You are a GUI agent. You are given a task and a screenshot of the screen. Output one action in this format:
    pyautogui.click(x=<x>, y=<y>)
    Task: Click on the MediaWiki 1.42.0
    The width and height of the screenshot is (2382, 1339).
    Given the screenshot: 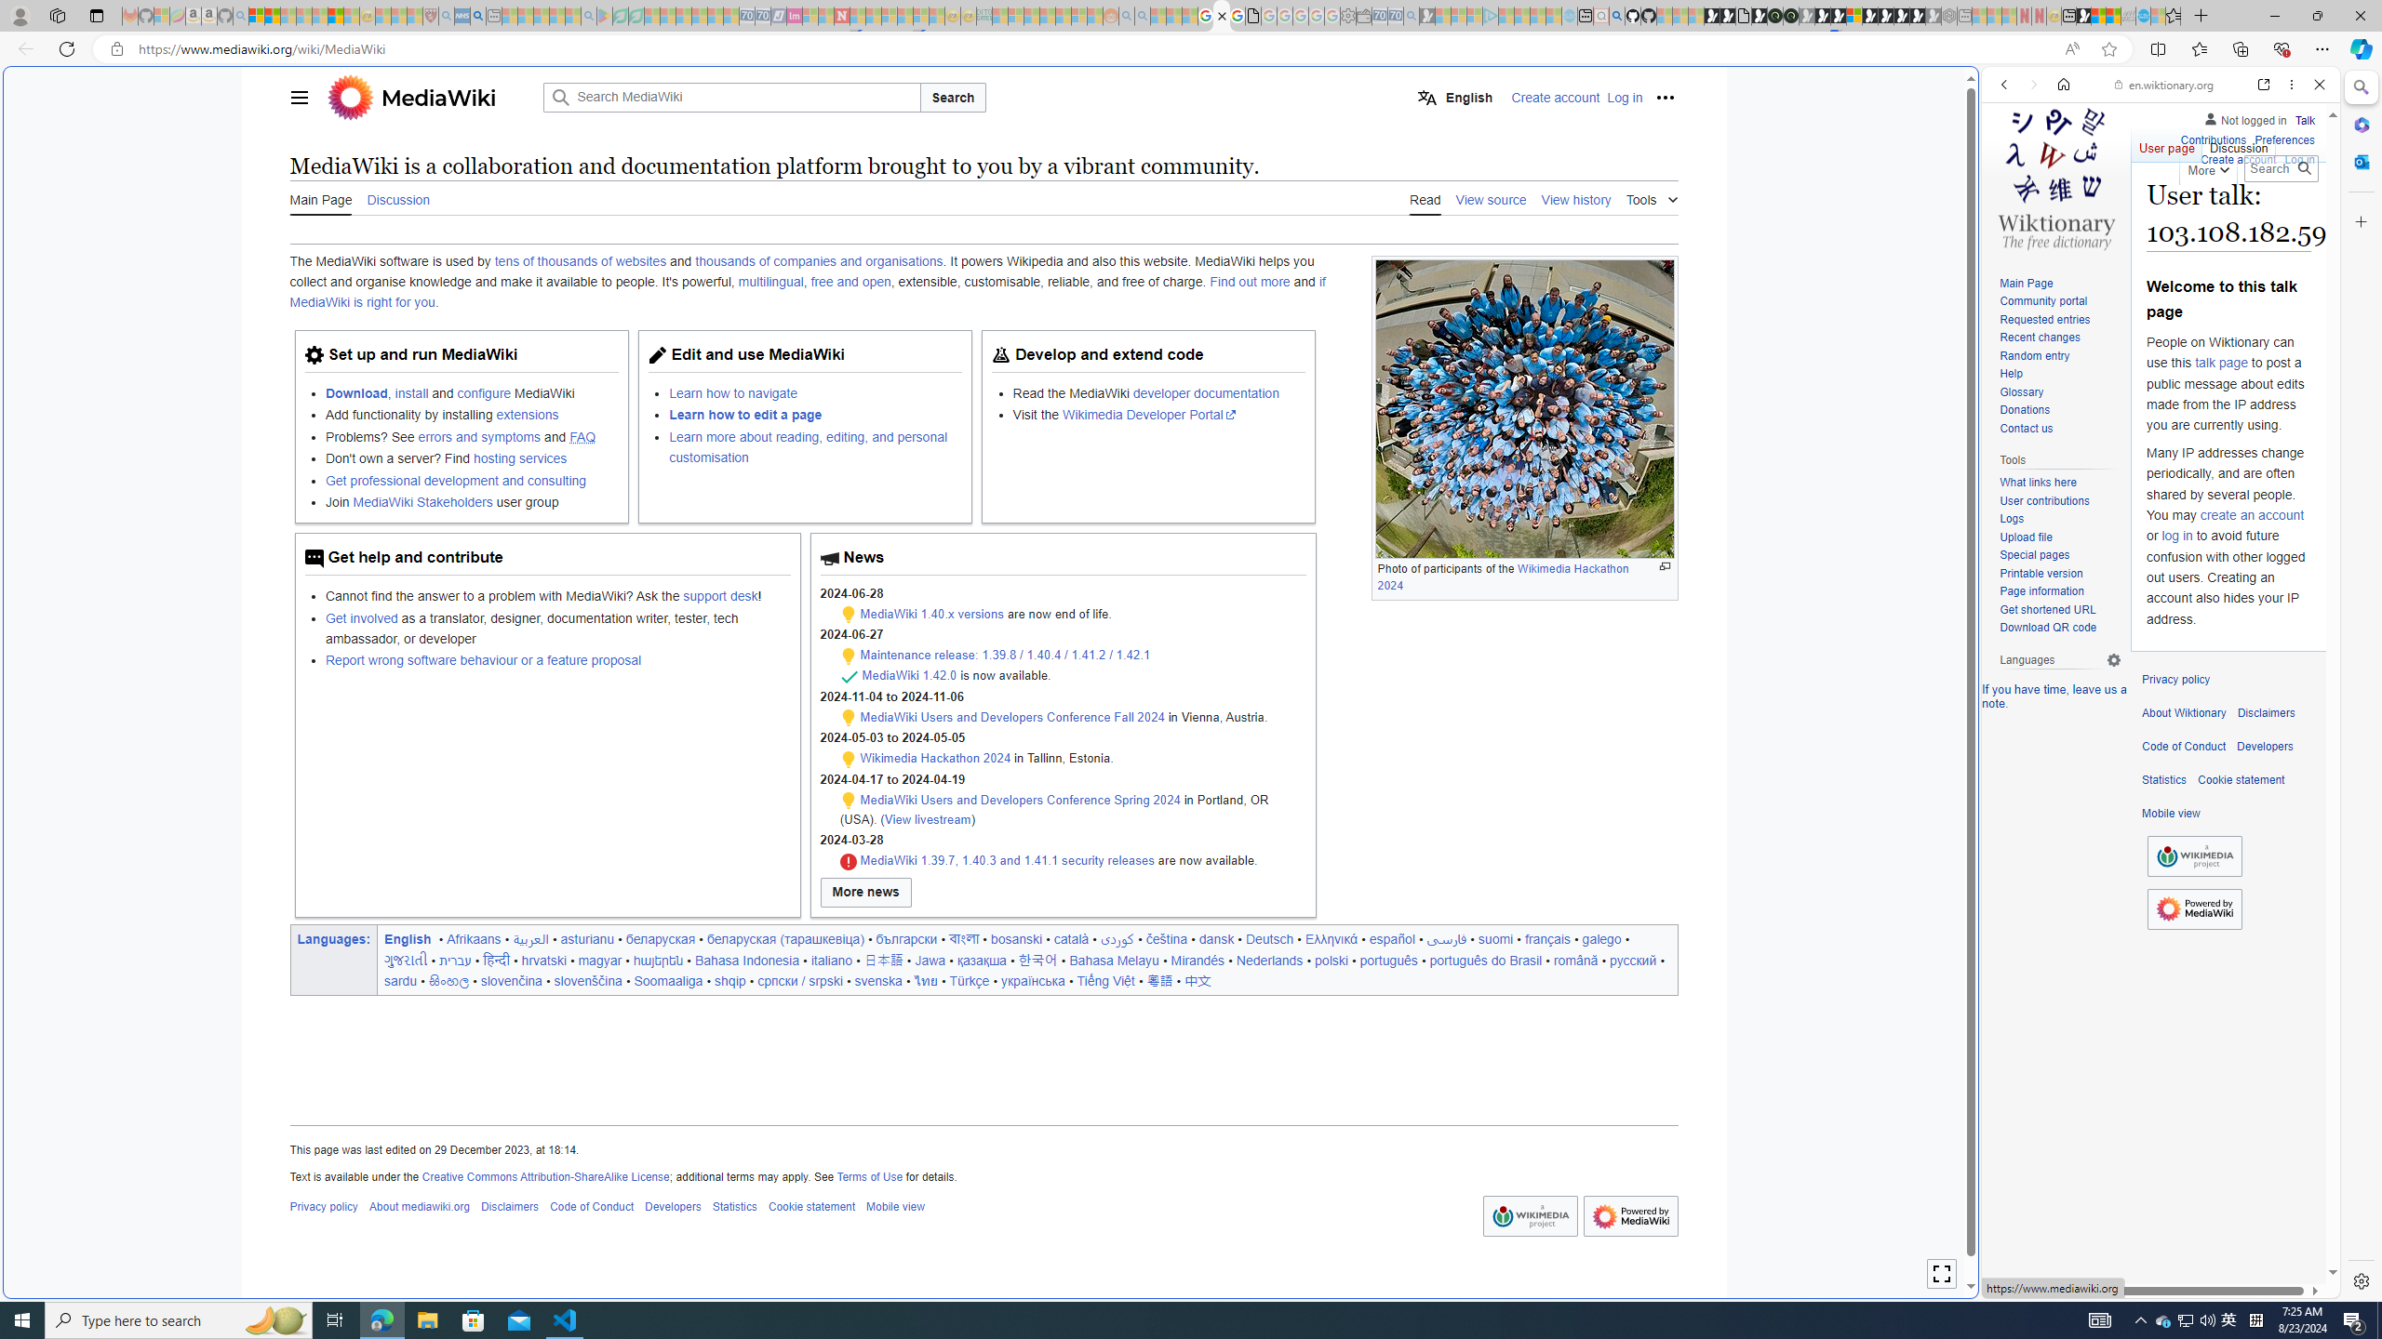 What is the action you would take?
    pyautogui.click(x=910, y=675)
    